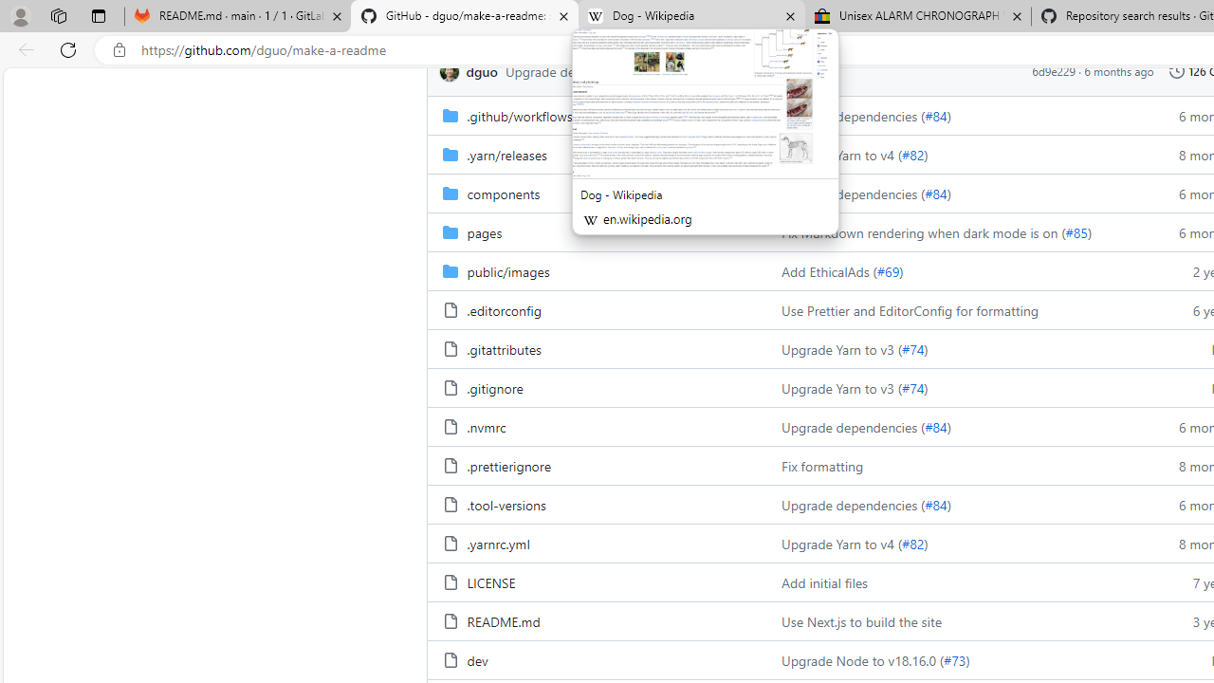 This screenshot has height=683, width=1214. I want to click on Add EthicalAds (#69), so click(956, 270).